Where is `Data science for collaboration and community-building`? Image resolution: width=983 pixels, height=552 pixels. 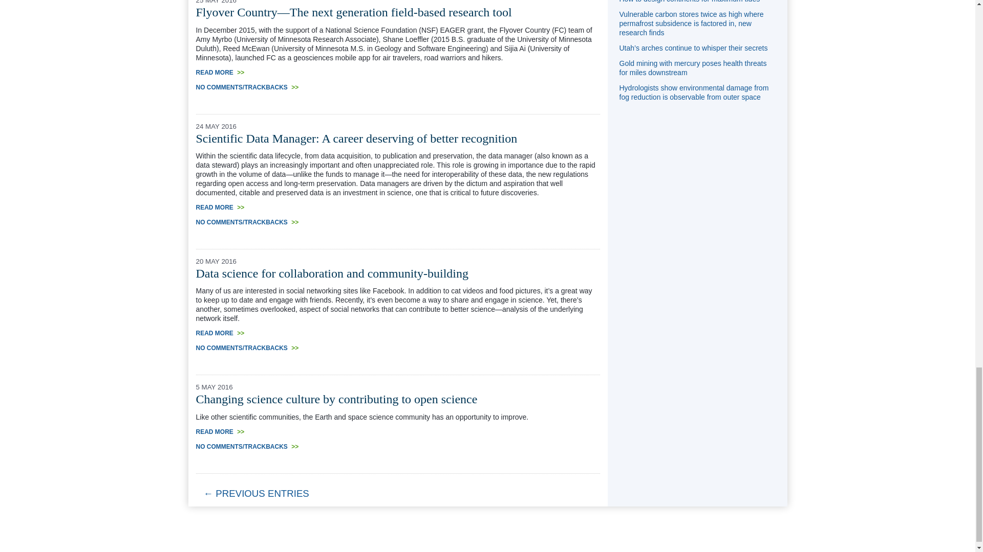
Data science for collaboration and community-building is located at coordinates (332, 273).